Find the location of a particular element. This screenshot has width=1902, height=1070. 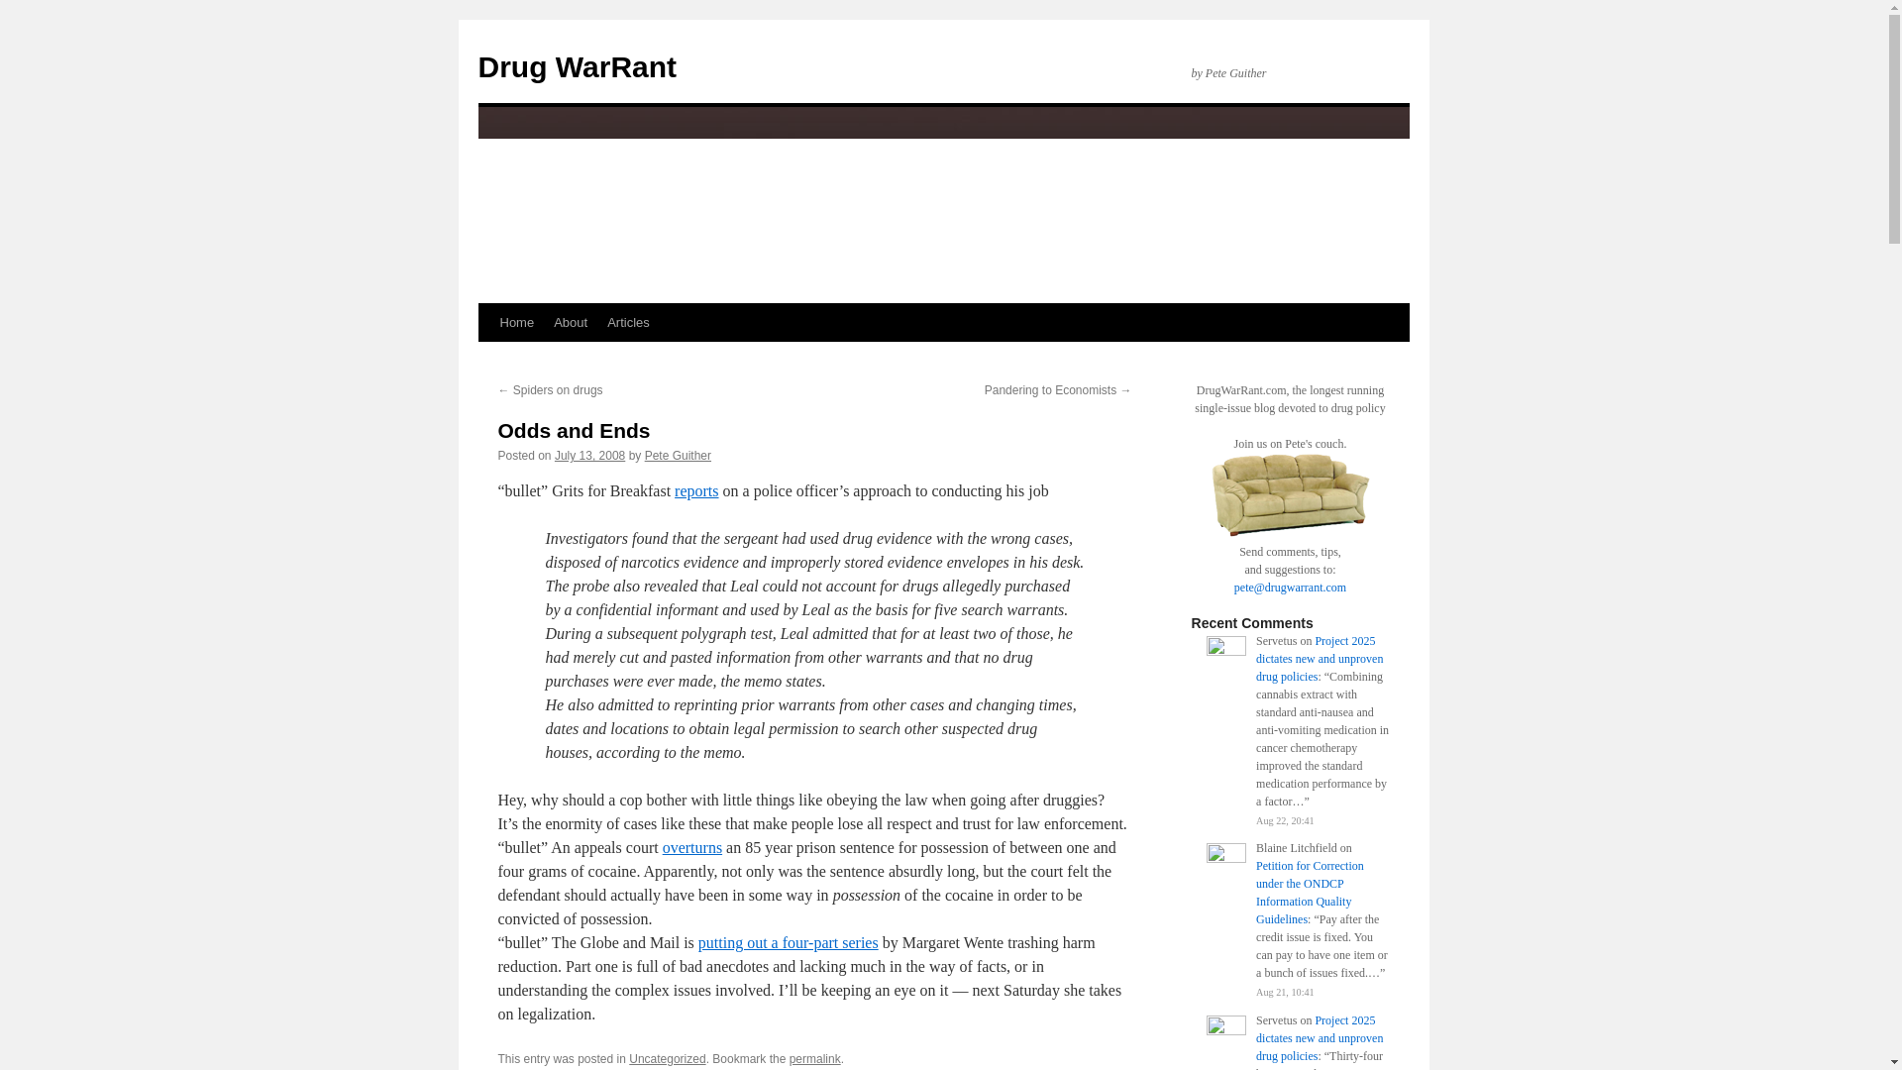

Articles is located at coordinates (628, 322).